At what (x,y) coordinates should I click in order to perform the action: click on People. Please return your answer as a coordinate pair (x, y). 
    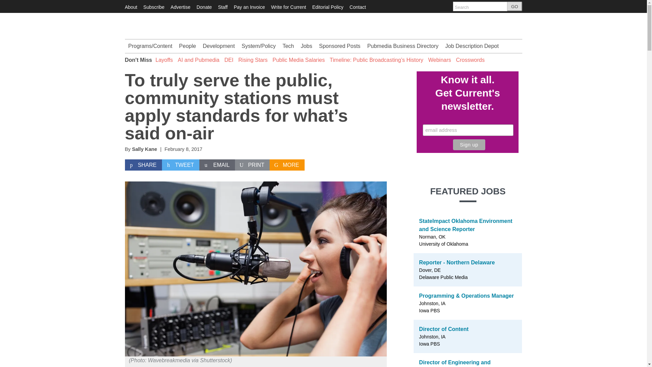
    Looking at the image, I should click on (187, 46).